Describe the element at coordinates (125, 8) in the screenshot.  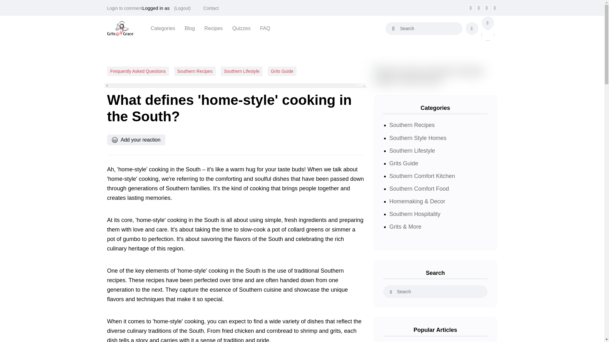
I see `Login to comment` at that location.